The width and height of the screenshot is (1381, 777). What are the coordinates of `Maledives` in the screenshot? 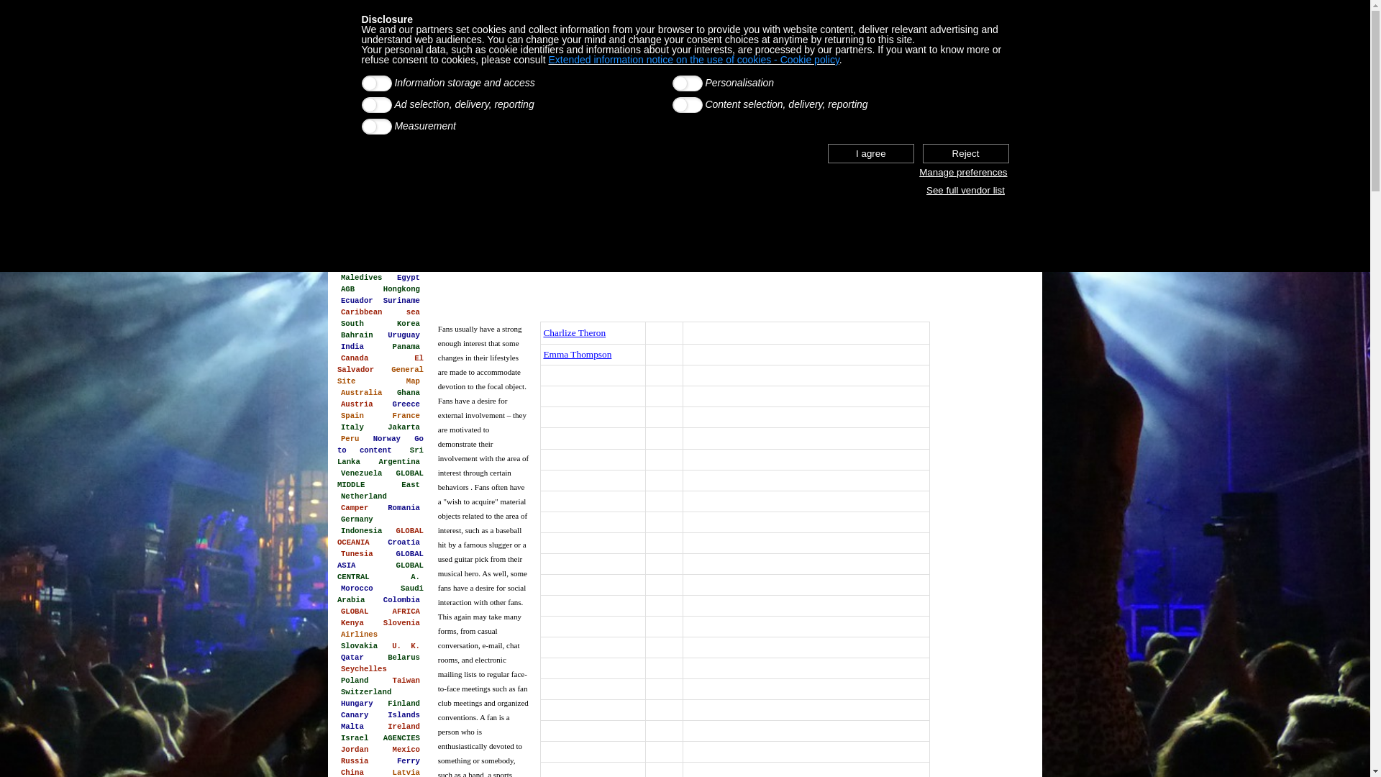 It's located at (362, 278).